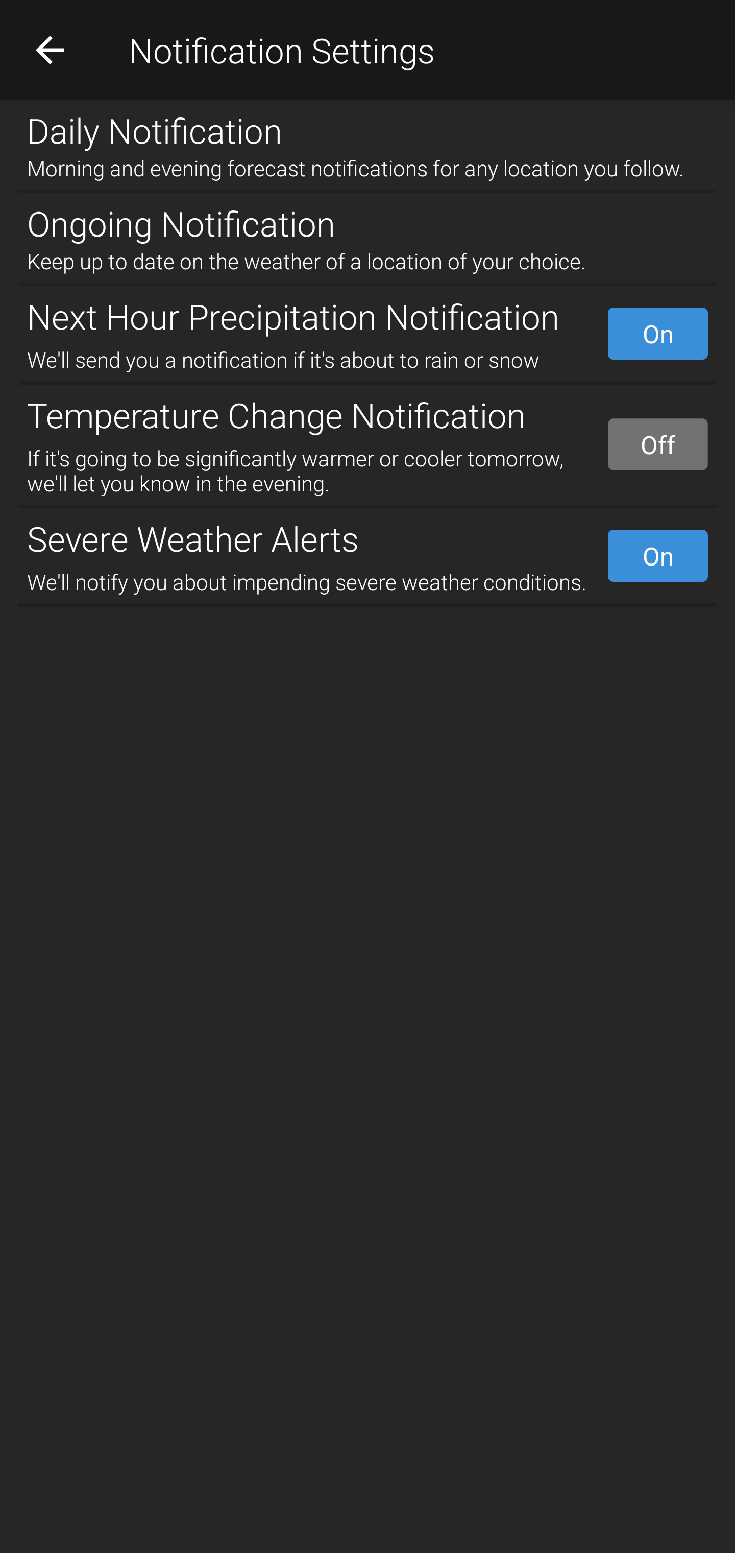  What do you see at coordinates (367, 126) in the screenshot?
I see `Daily Notification` at bounding box center [367, 126].